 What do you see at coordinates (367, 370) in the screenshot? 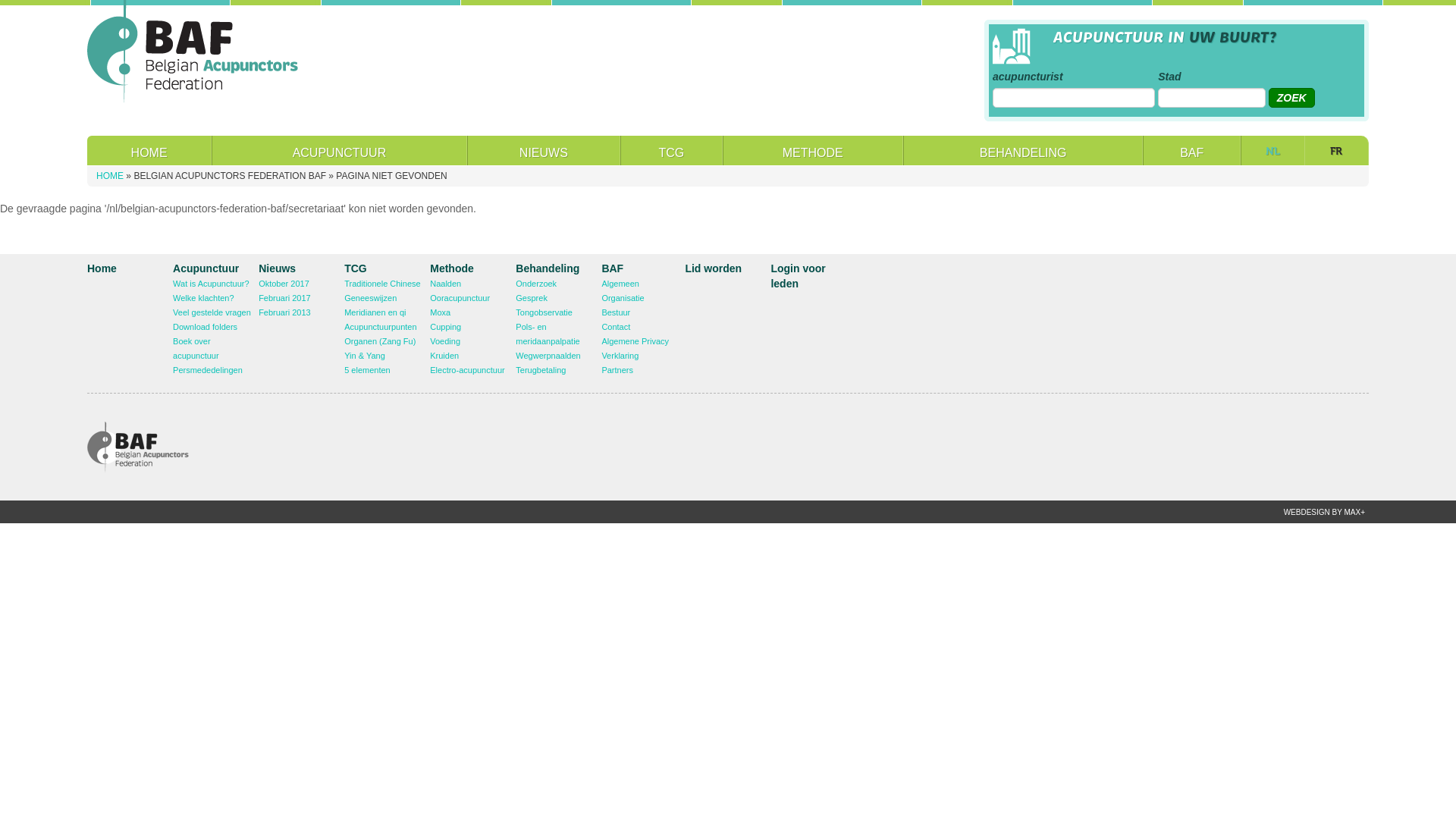
I see `5 elementen` at bounding box center [367, 370].